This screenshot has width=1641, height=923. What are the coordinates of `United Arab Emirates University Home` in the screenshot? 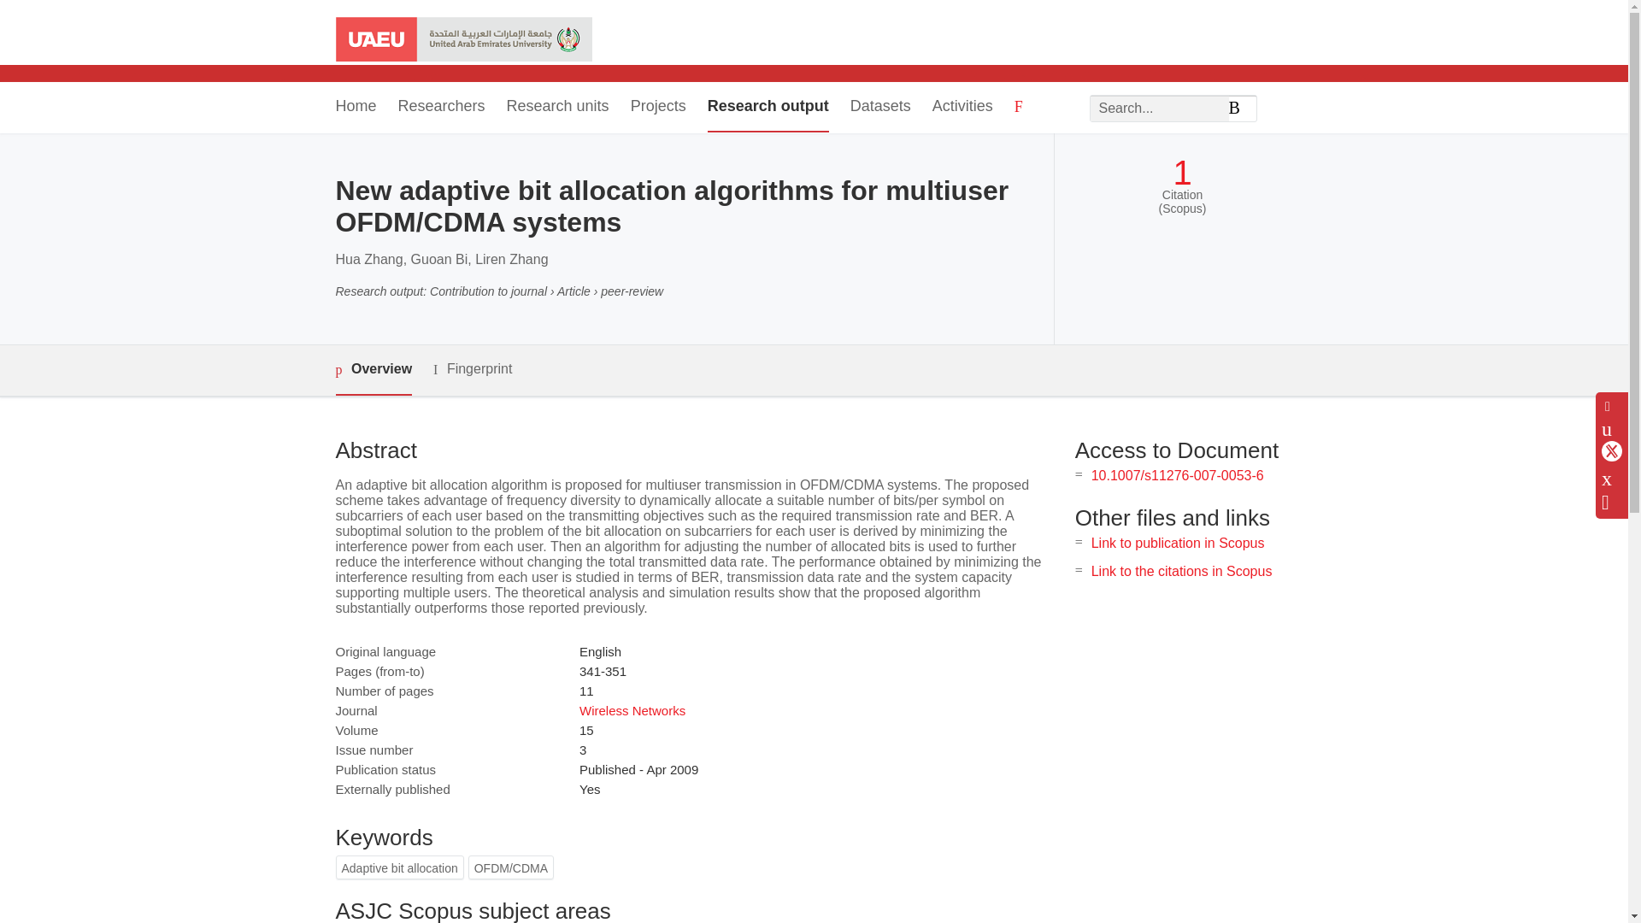 It's located at (462, 41).